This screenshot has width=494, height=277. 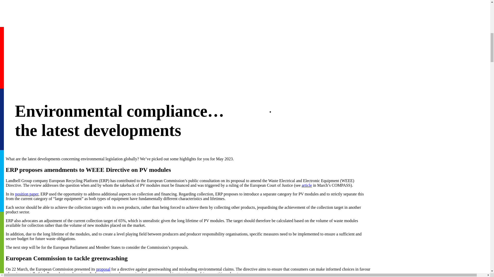 What do you see at coordinates (306, 185) in the screenshot?
I see `article` at bounding box center [306, 185].